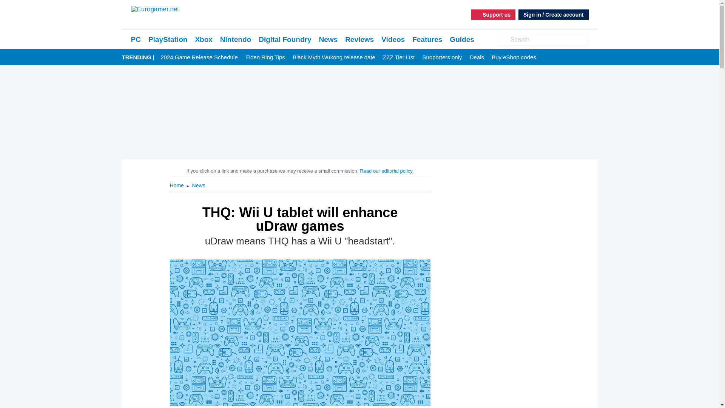  What do you see at coordinates (386, 171) in the screenshot?
I see `Read our editorial policy` at bounding box center [386, 171].